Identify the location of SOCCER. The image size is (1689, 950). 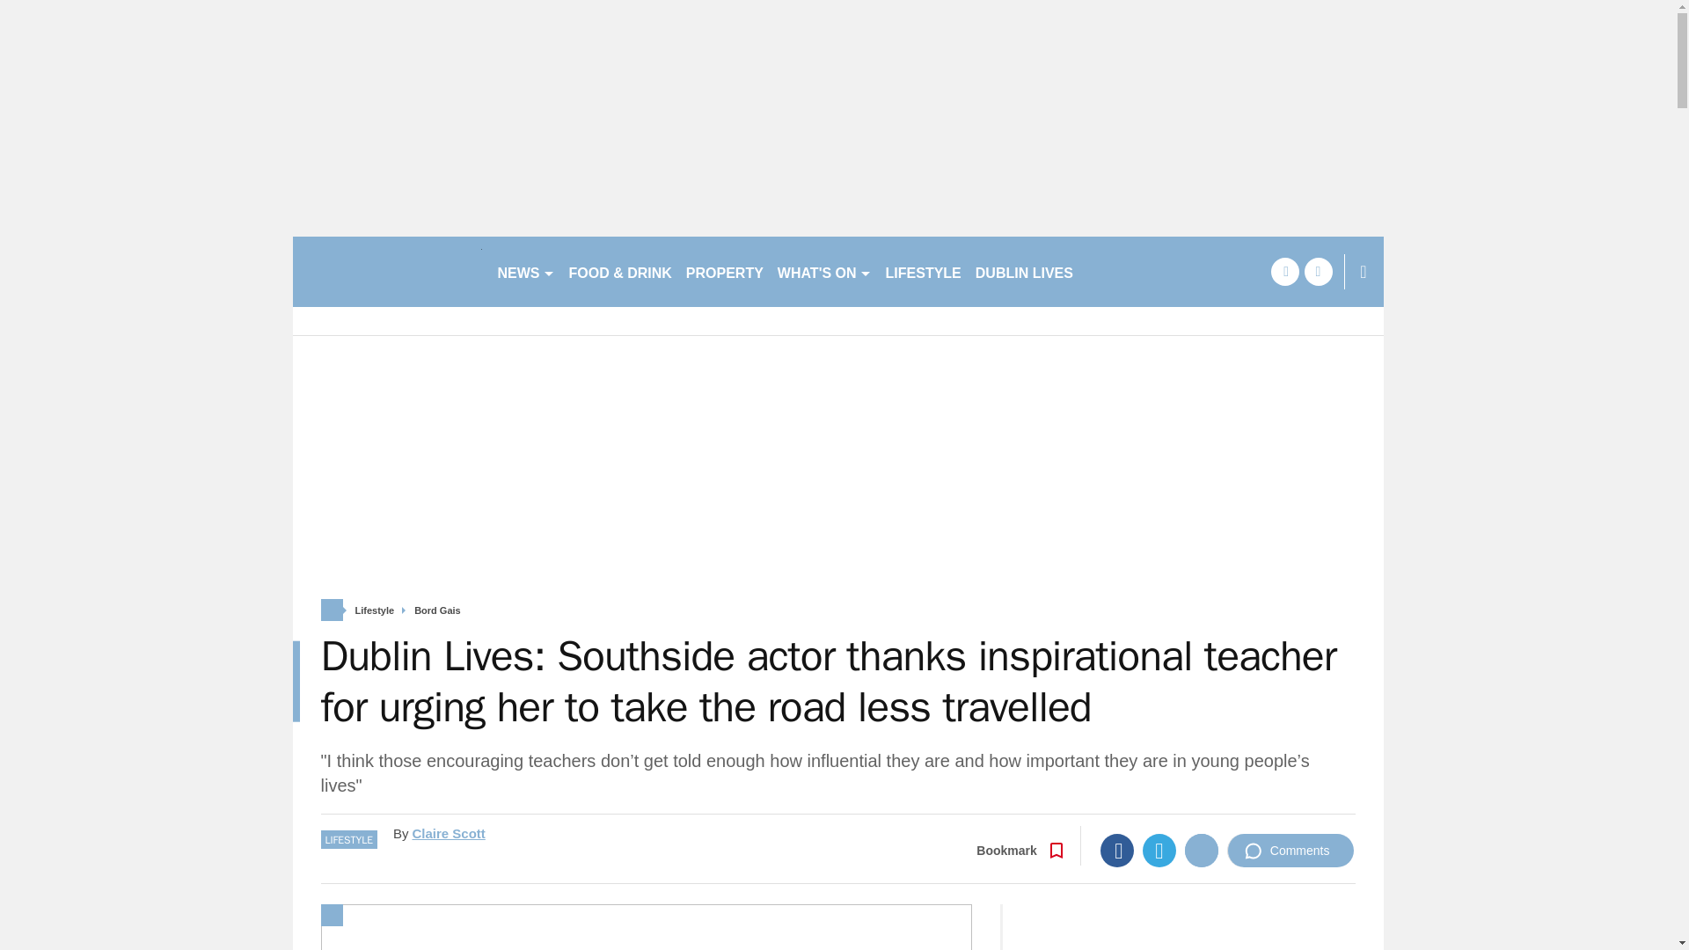
(1117, 271).